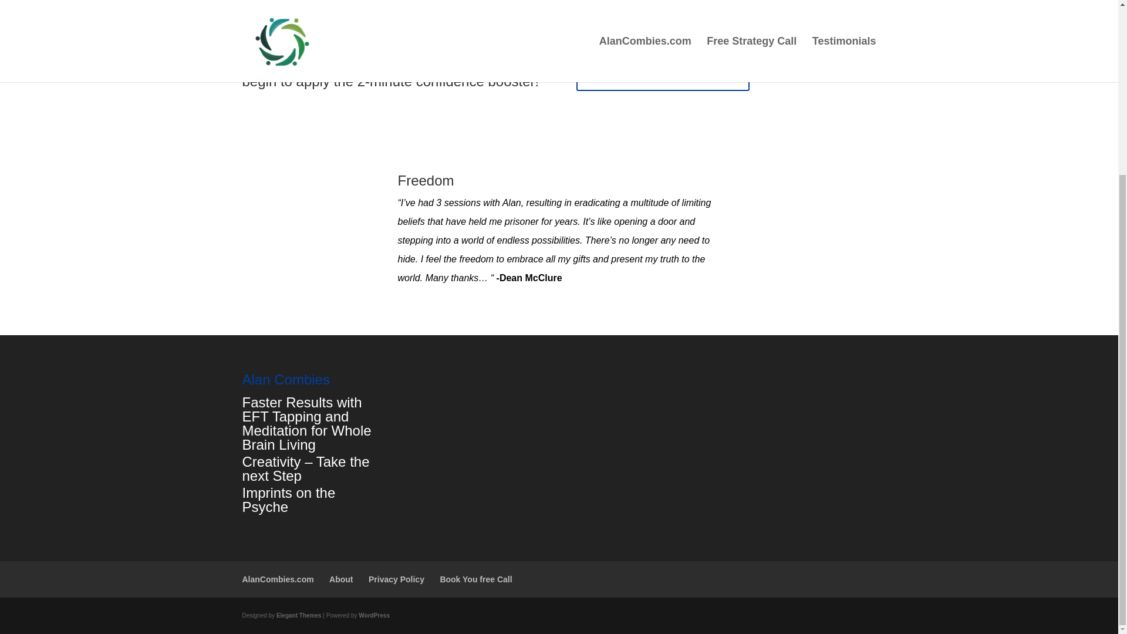  What do you see at coordinates (288, 500) in the screenshot?
I see `Imprints on the Psyche` at bounding box center [288, 500].